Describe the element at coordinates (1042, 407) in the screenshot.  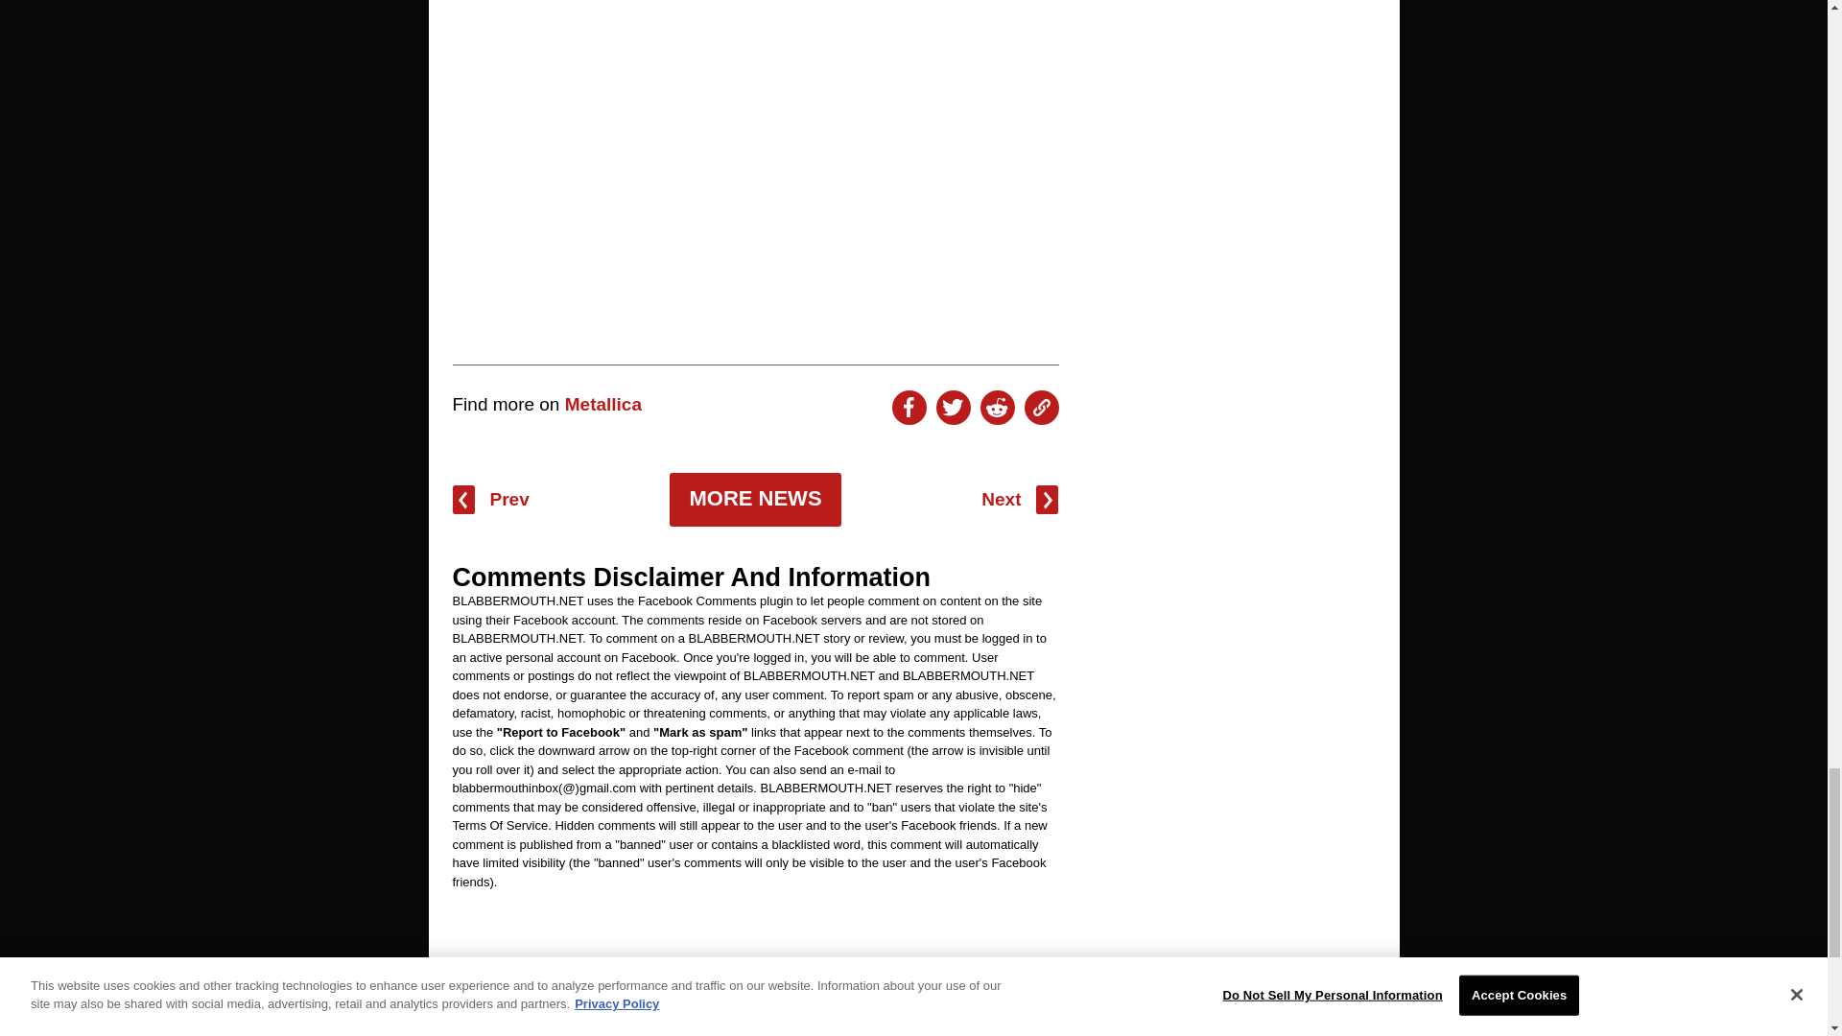
I see `Copy To Clipboard` at that location.